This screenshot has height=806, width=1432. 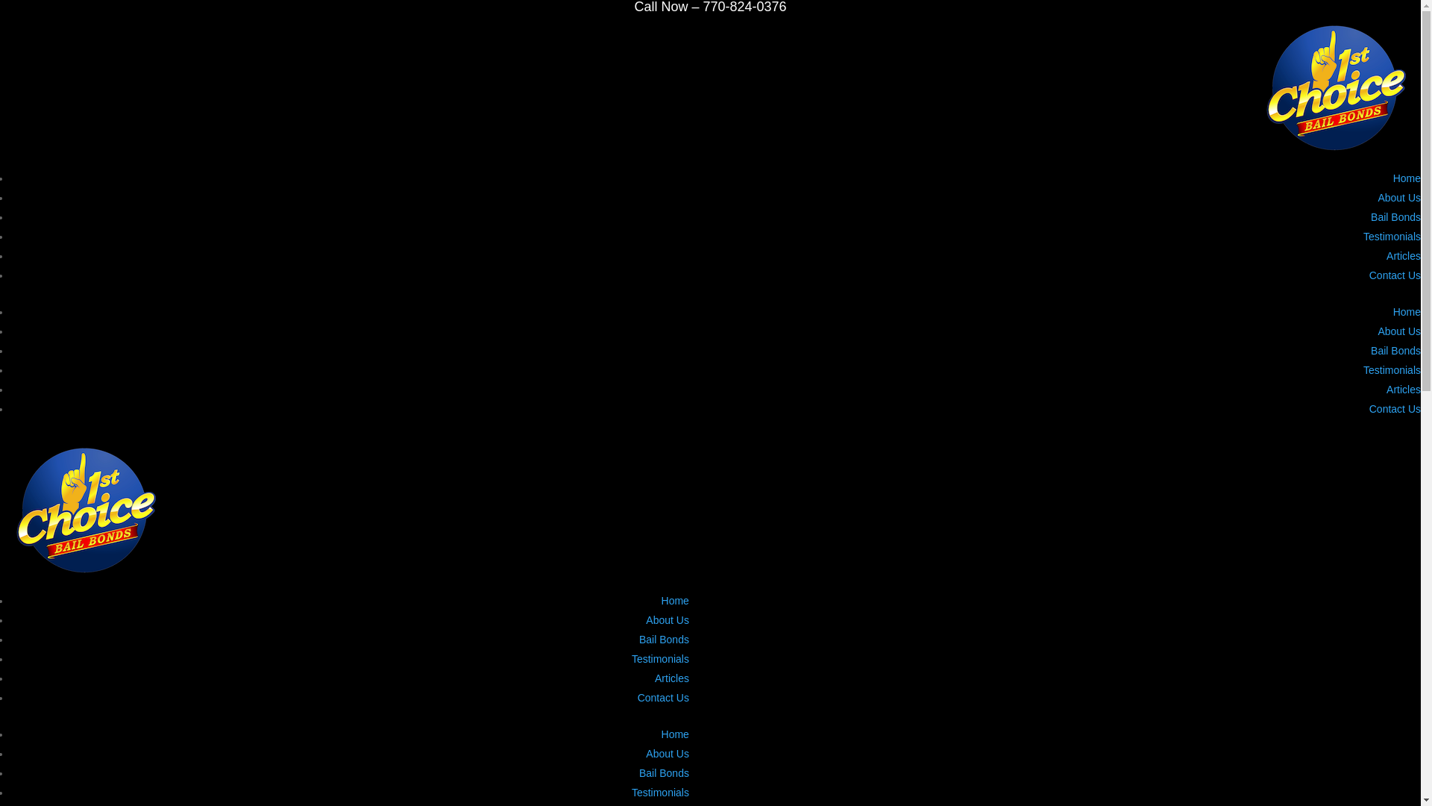 I want to click on Home, so click(x=1407, y=178).